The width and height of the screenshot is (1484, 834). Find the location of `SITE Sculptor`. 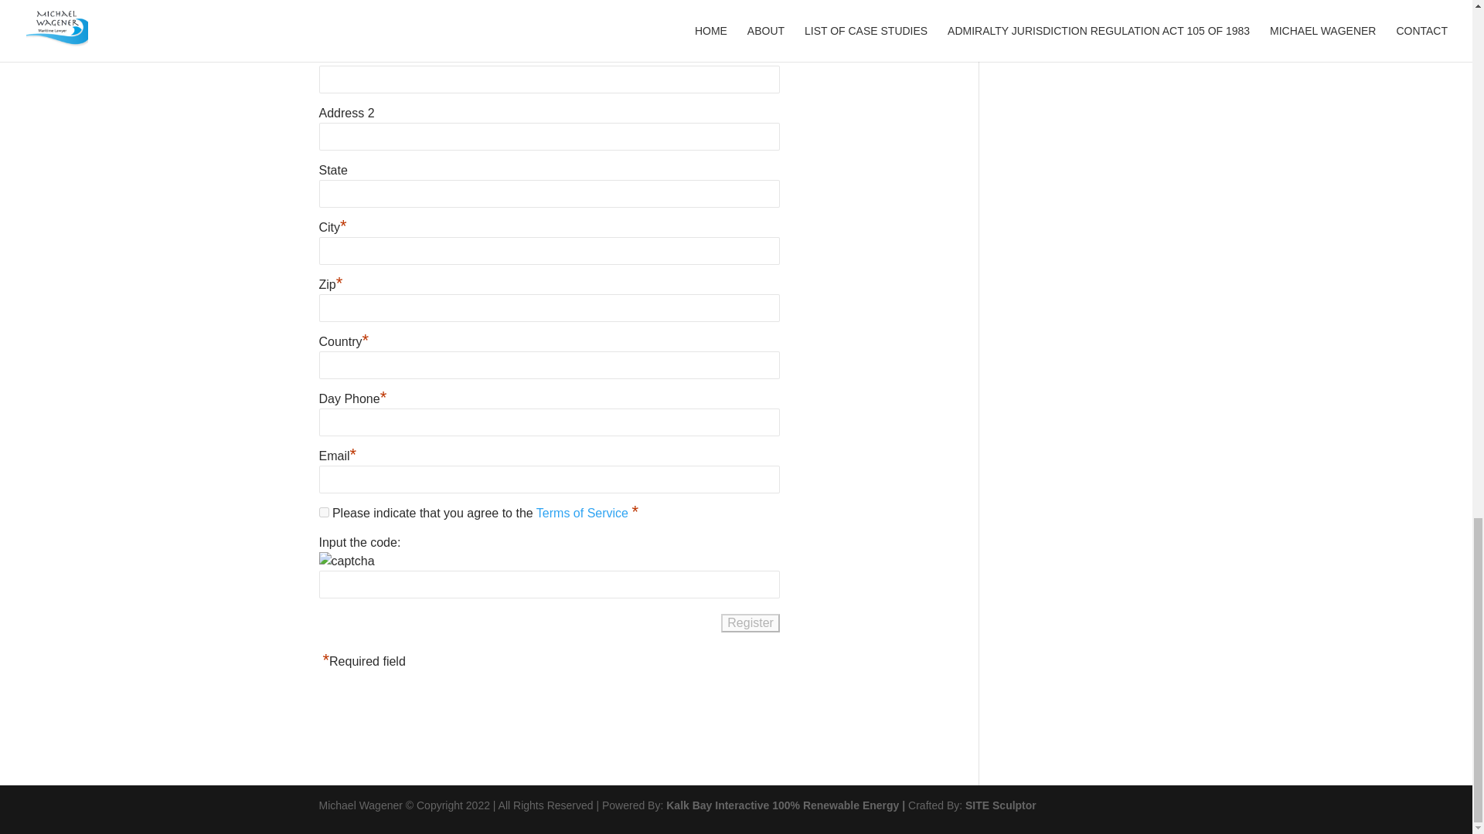

SITE Sculptor is located at coordinates (1000, 805).